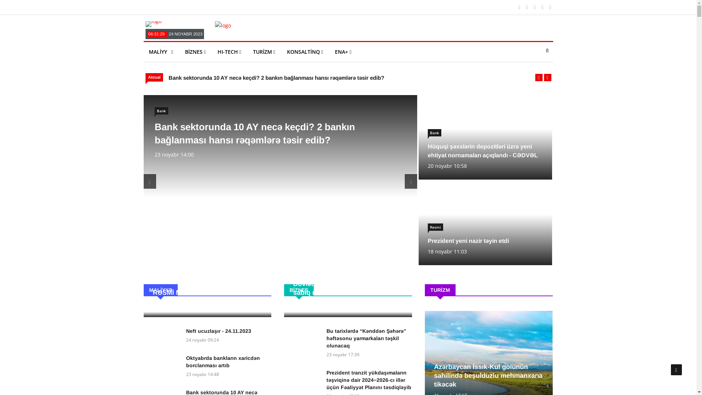 This screenshot has height=395, width=702. What do you see at coordinates (223, 26) in the screenshot?
I see `logo` at bounding box center [223, 26].